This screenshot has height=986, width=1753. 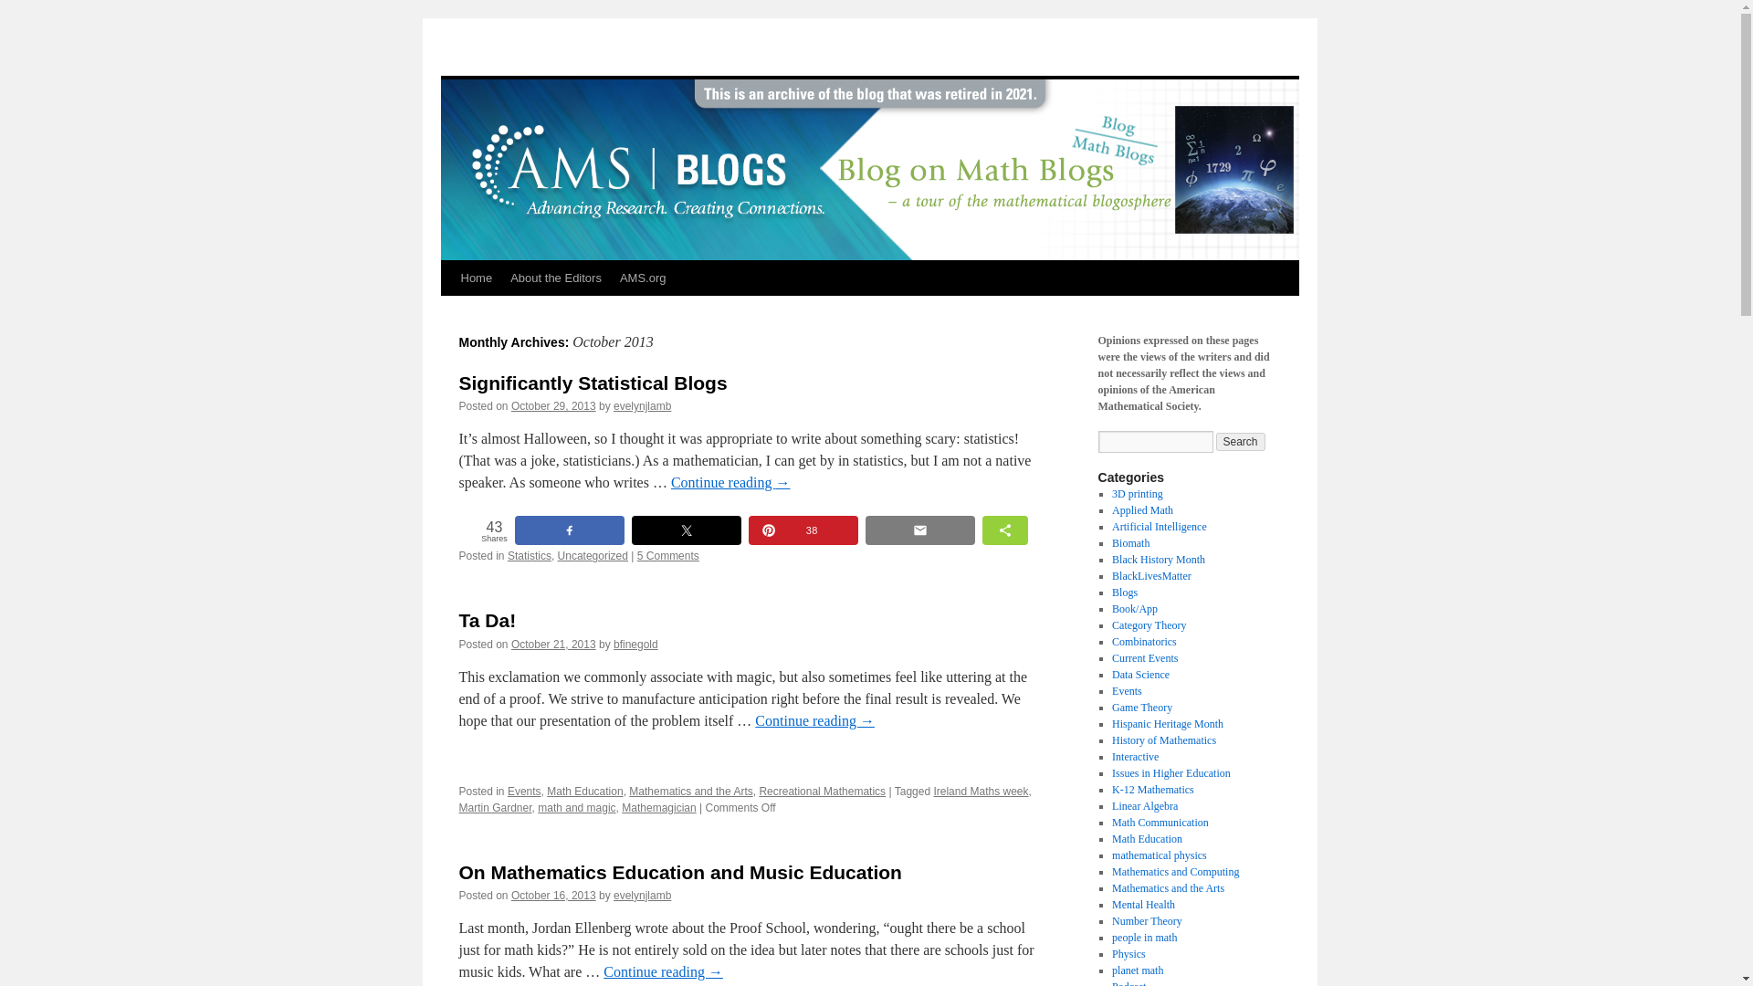 What do you see at coordinates (553, 644) in the screenshot?
I see `2:24 am` at bounding box center [553, 644].